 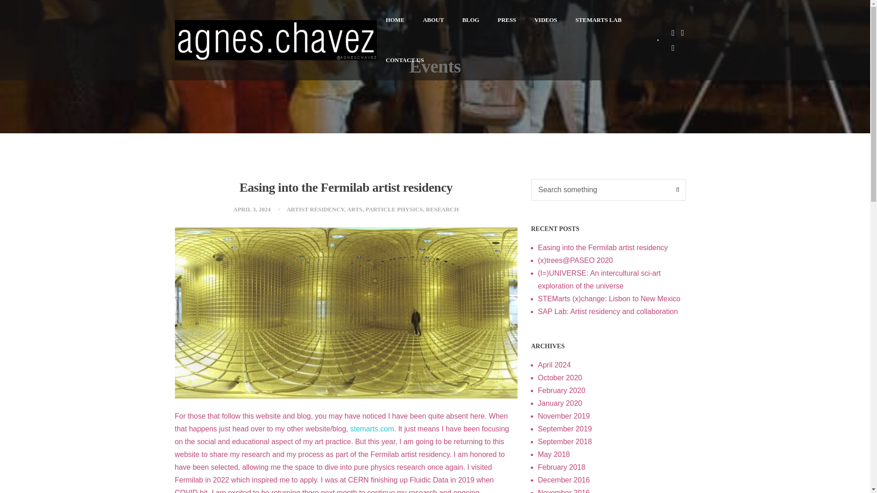 I want to click on April 2024, so click(x=555, y=364).